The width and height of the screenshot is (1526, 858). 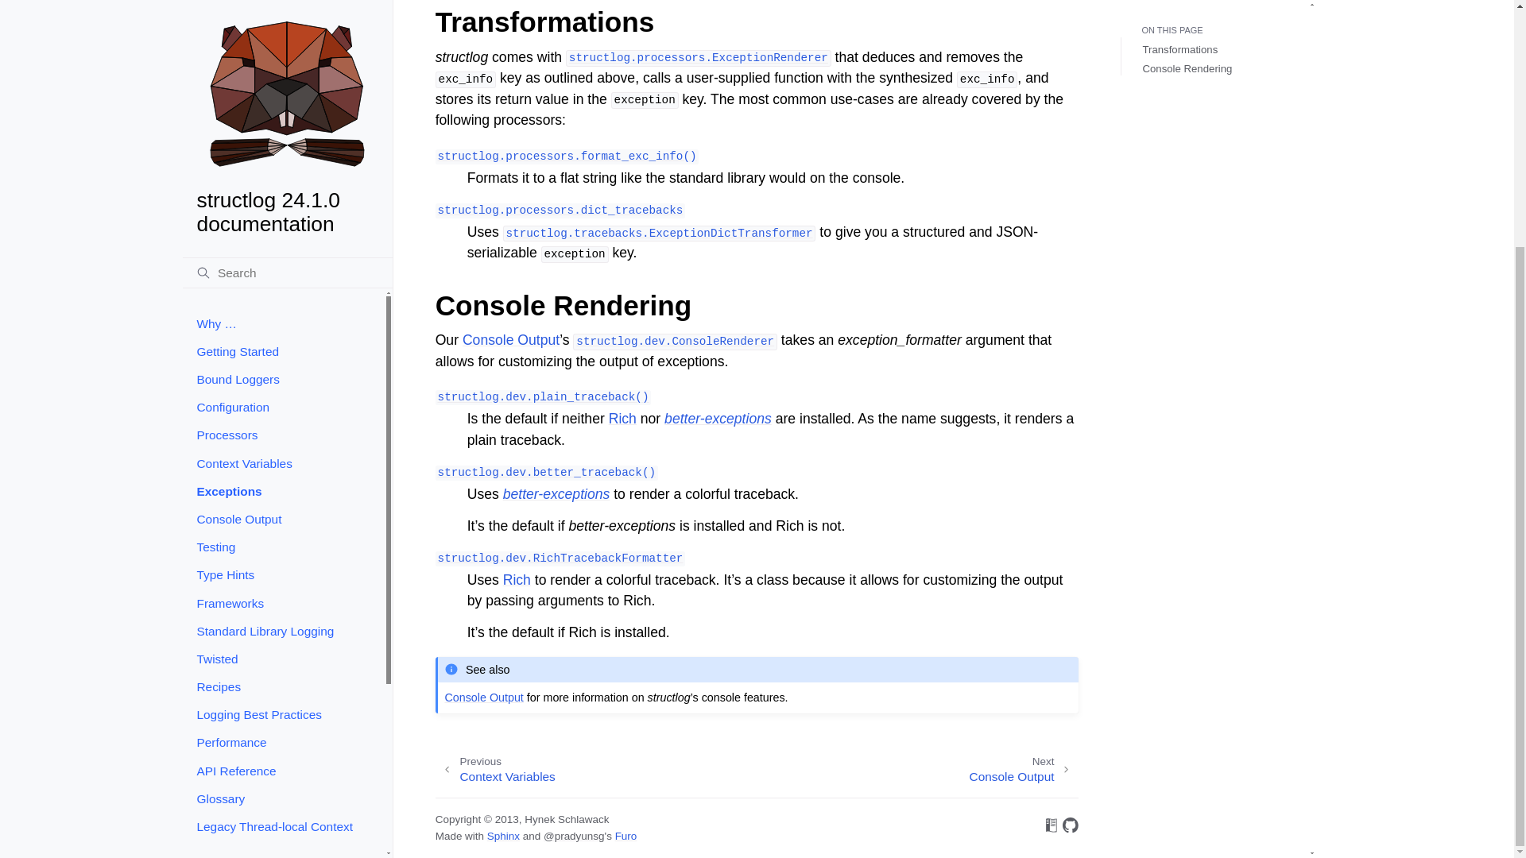 I want to click on Type Hints, so click(x=283, y=239).